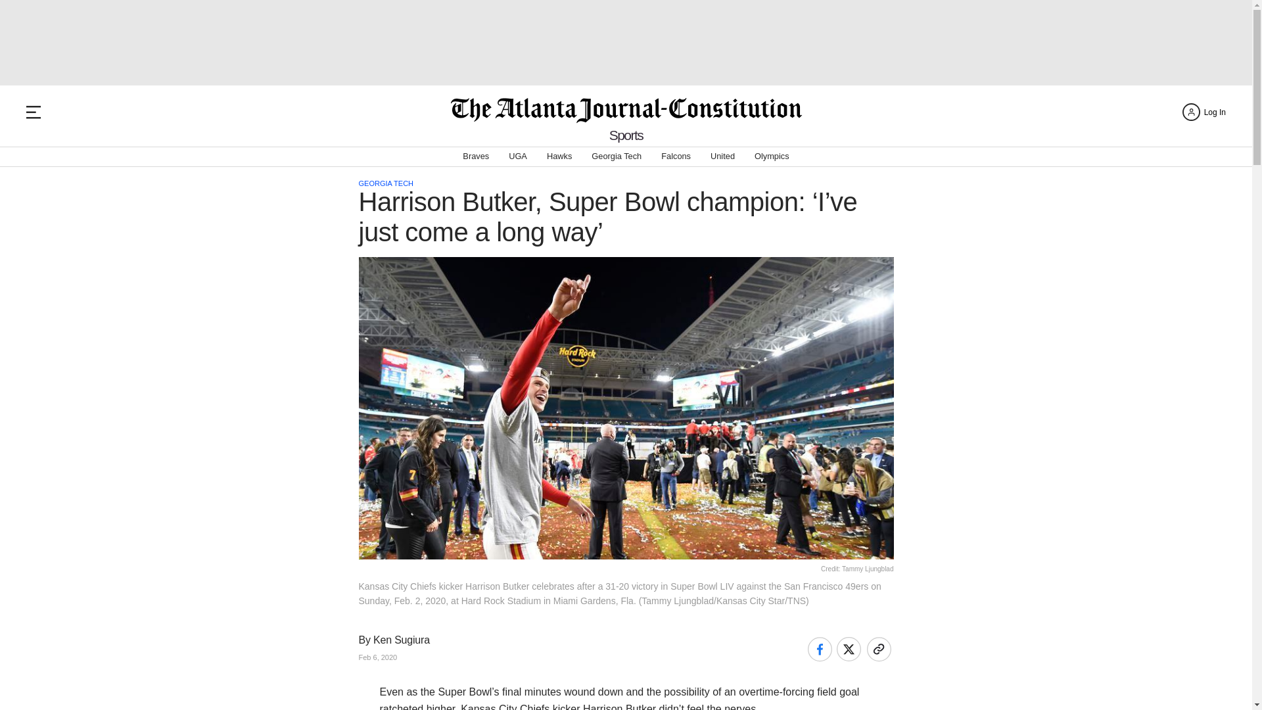 This screenshot has width=1262, height=710. What do you see at coordinates (476, 156) in the screenshot?
I see `Braves` at bounding box center [476, 156].